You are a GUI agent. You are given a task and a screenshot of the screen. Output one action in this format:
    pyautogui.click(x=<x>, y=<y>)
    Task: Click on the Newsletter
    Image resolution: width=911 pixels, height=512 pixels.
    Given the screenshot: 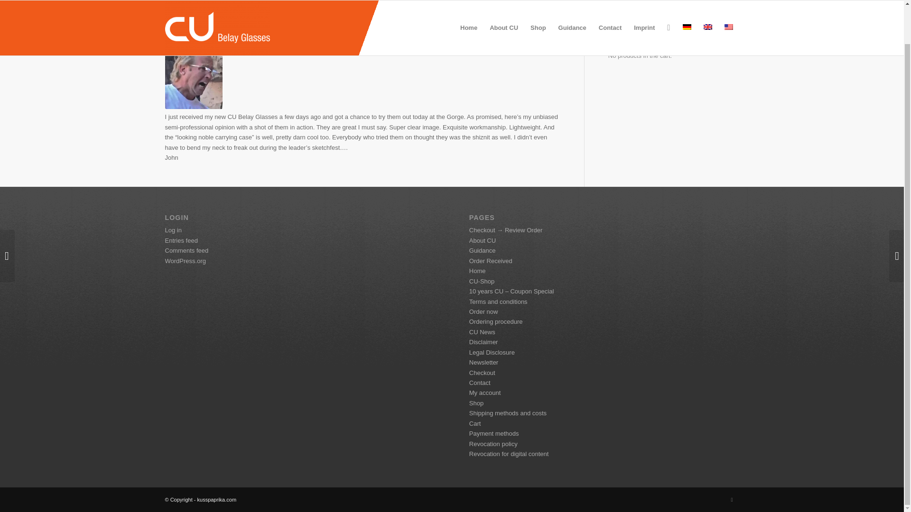 What is the action you would take?
    pyautogui.click(x=483, y=362)
    